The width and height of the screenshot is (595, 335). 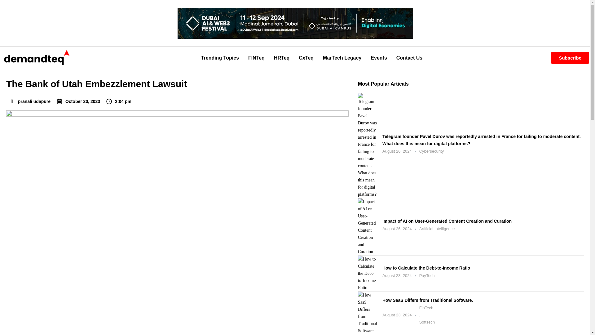 What do you see at coordinates (483, 268) in the screenshot?
I see `How to Calculate the Debt-to-Income Ratio` at bounding box center [483, 268].